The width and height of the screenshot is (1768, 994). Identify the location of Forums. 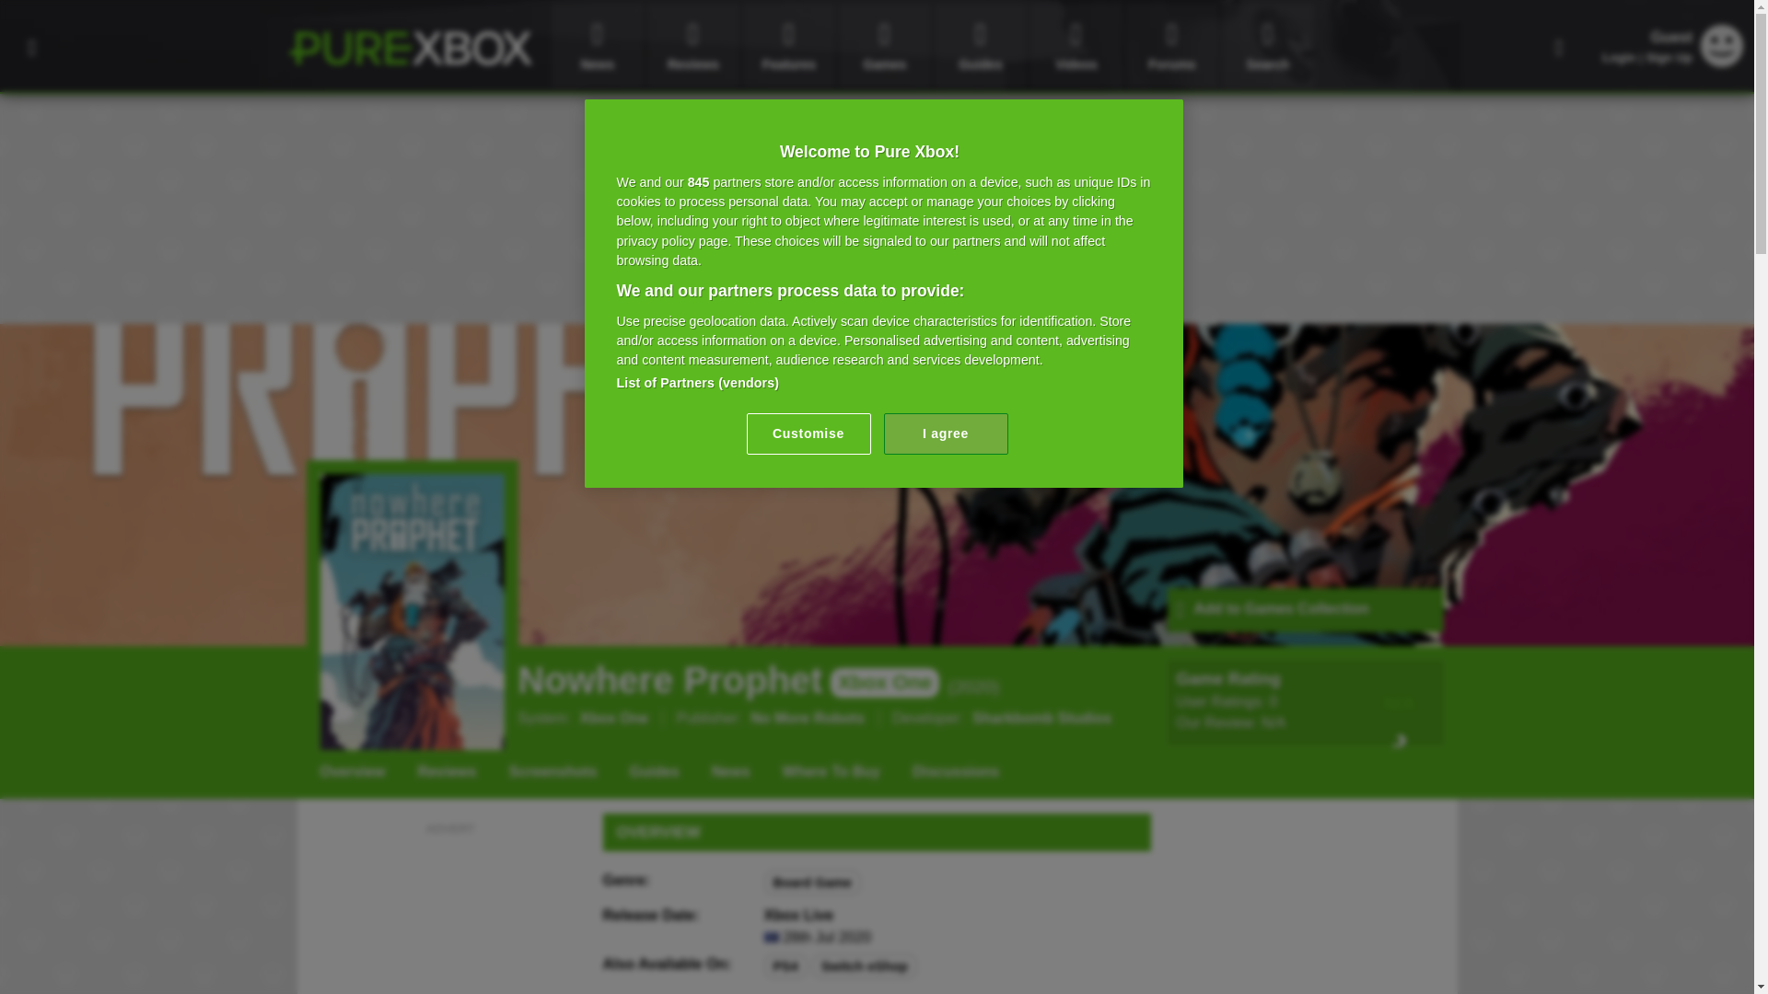
(1171, 46).